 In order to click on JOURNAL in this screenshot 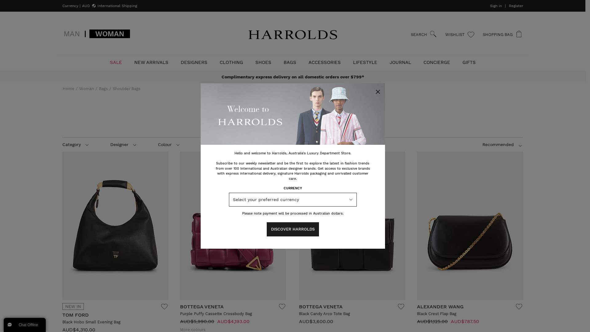, I will do `click(400, 63)`.